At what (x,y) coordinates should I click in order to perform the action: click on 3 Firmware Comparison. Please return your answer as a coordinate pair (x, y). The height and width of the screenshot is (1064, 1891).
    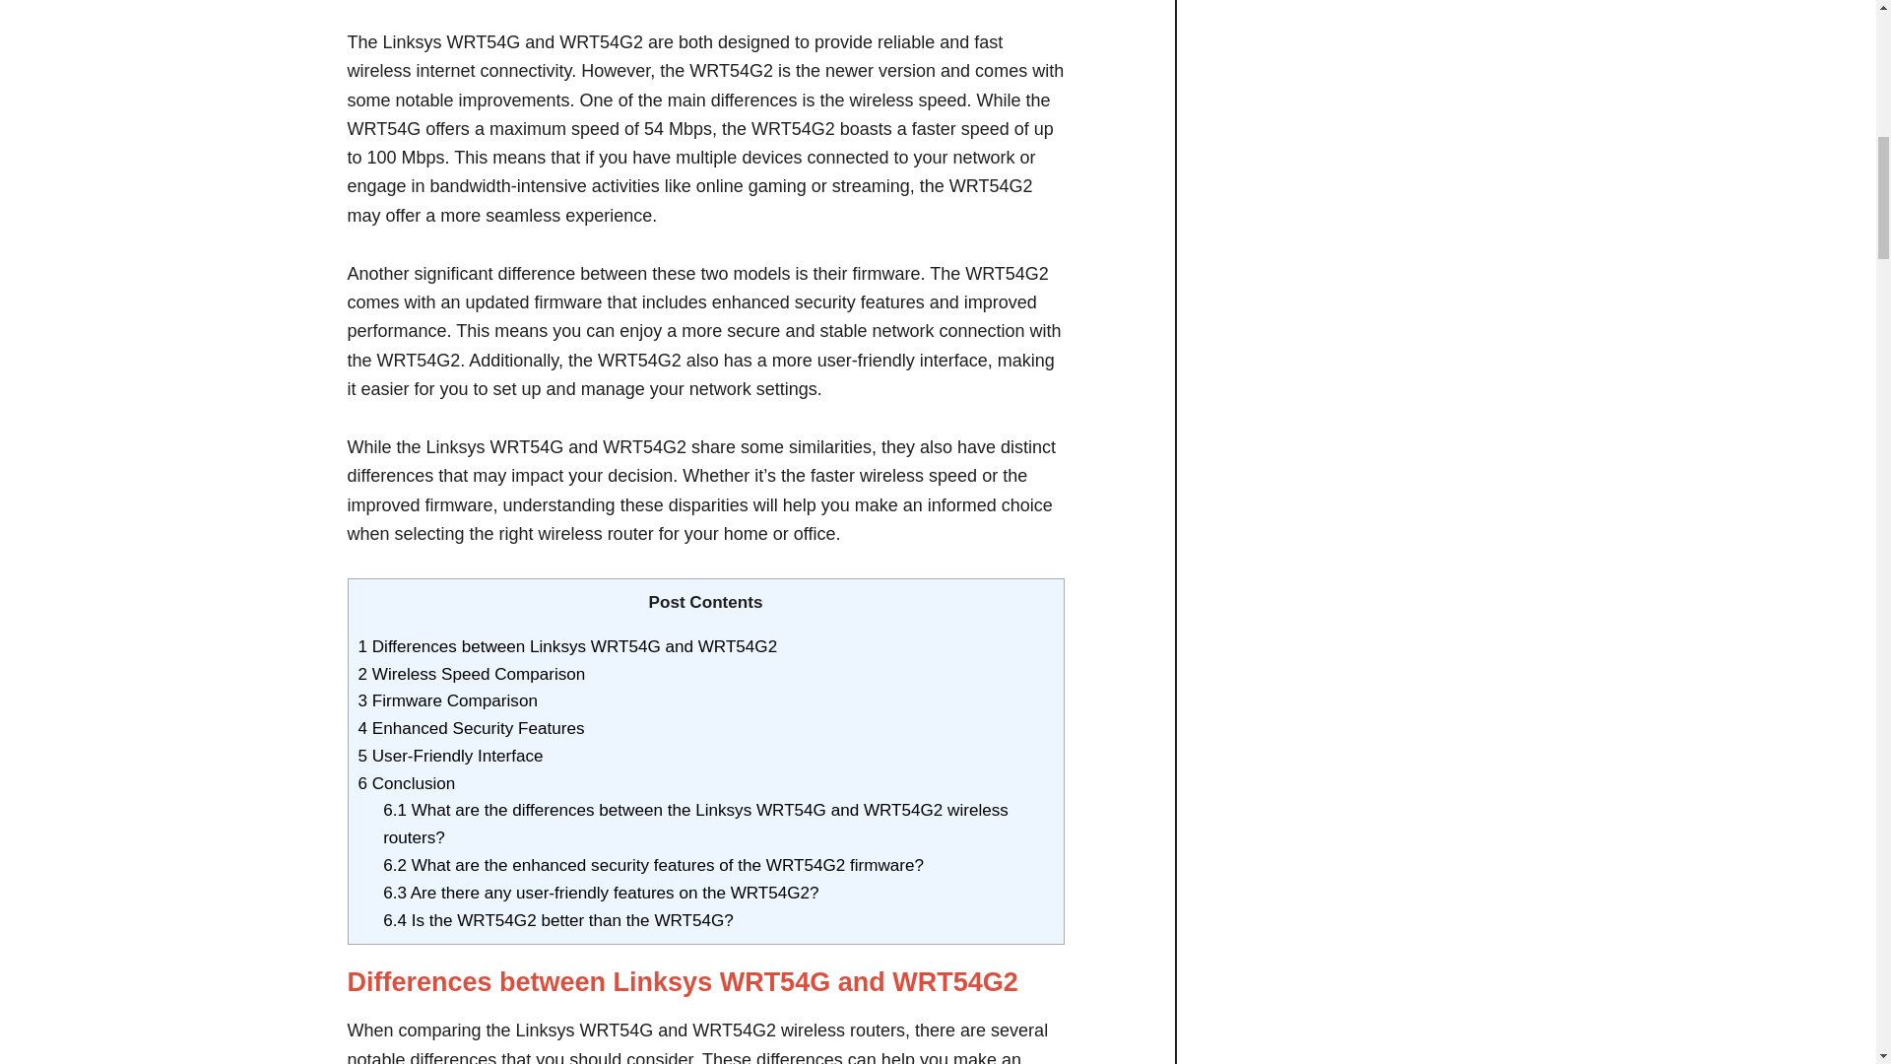
    Looking at the image, I should click on (447, 701).